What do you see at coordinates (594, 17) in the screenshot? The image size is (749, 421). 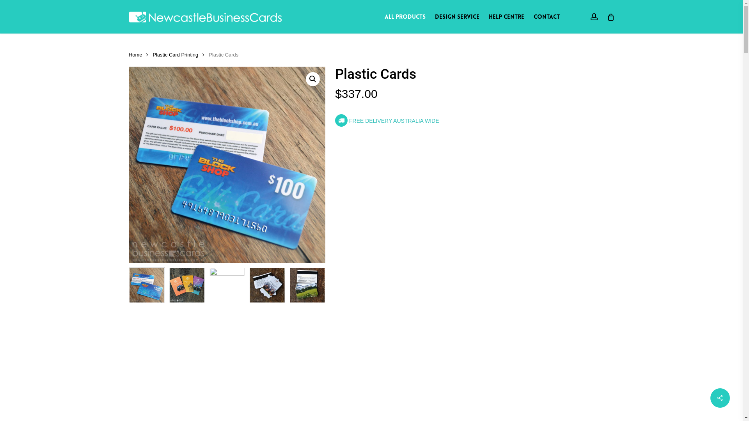 I see `account` at bounding box center [594, 17].